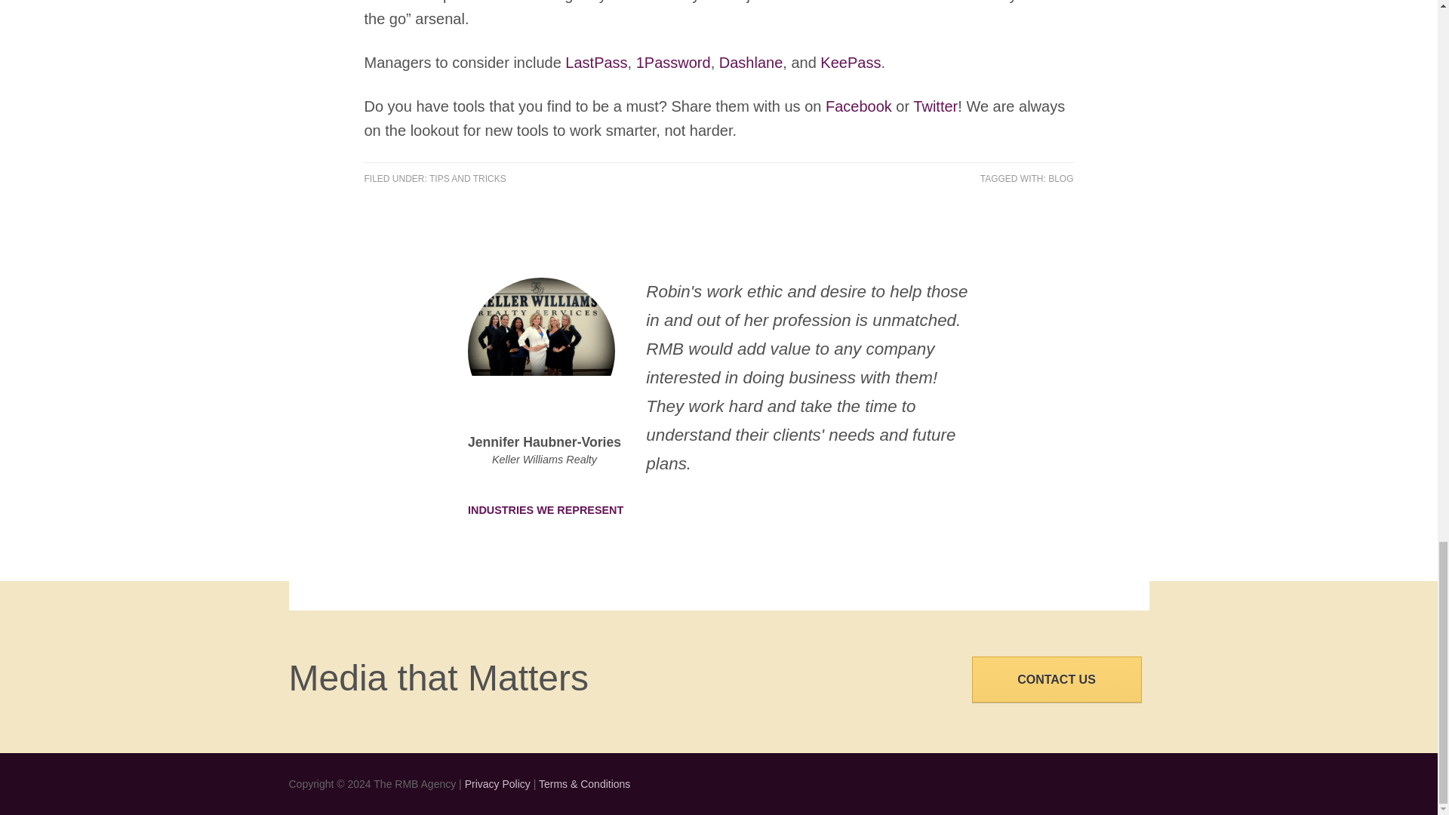 The width and height of the screenshot is (1449, 815). What do you see at coordinates (1057, 679) in the screenshot?
I see `CONTACT US` at bounding box center [1057, 679].